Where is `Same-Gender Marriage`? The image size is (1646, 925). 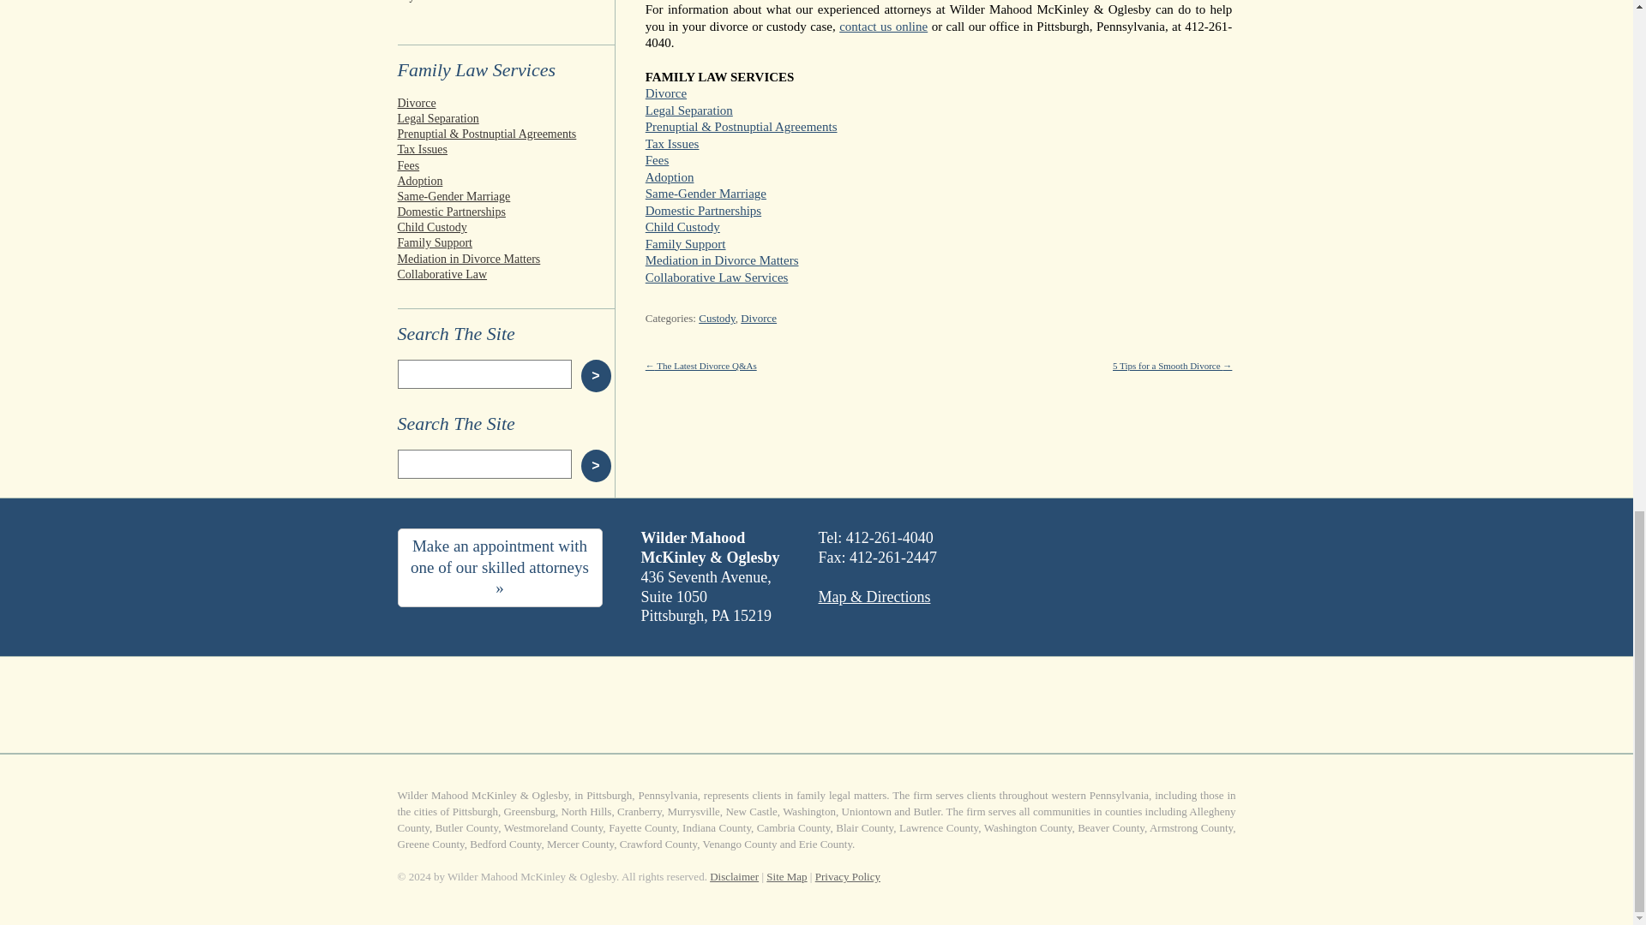
Same-Gender Marriage is located at coordinates (507, 197).